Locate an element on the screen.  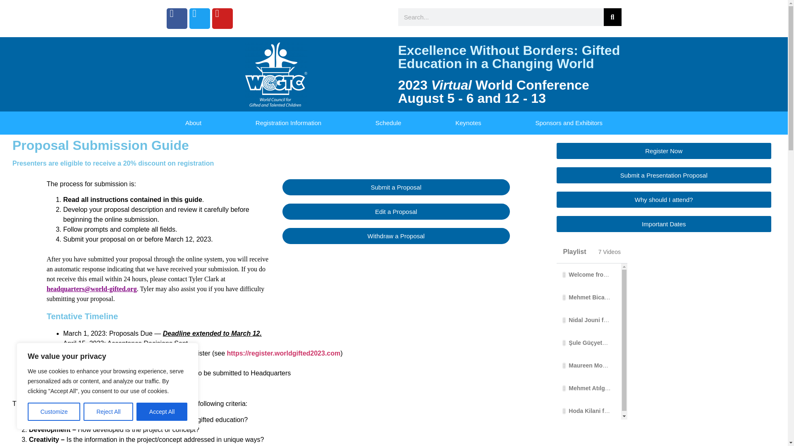
About is located at coordinates (193, 123).